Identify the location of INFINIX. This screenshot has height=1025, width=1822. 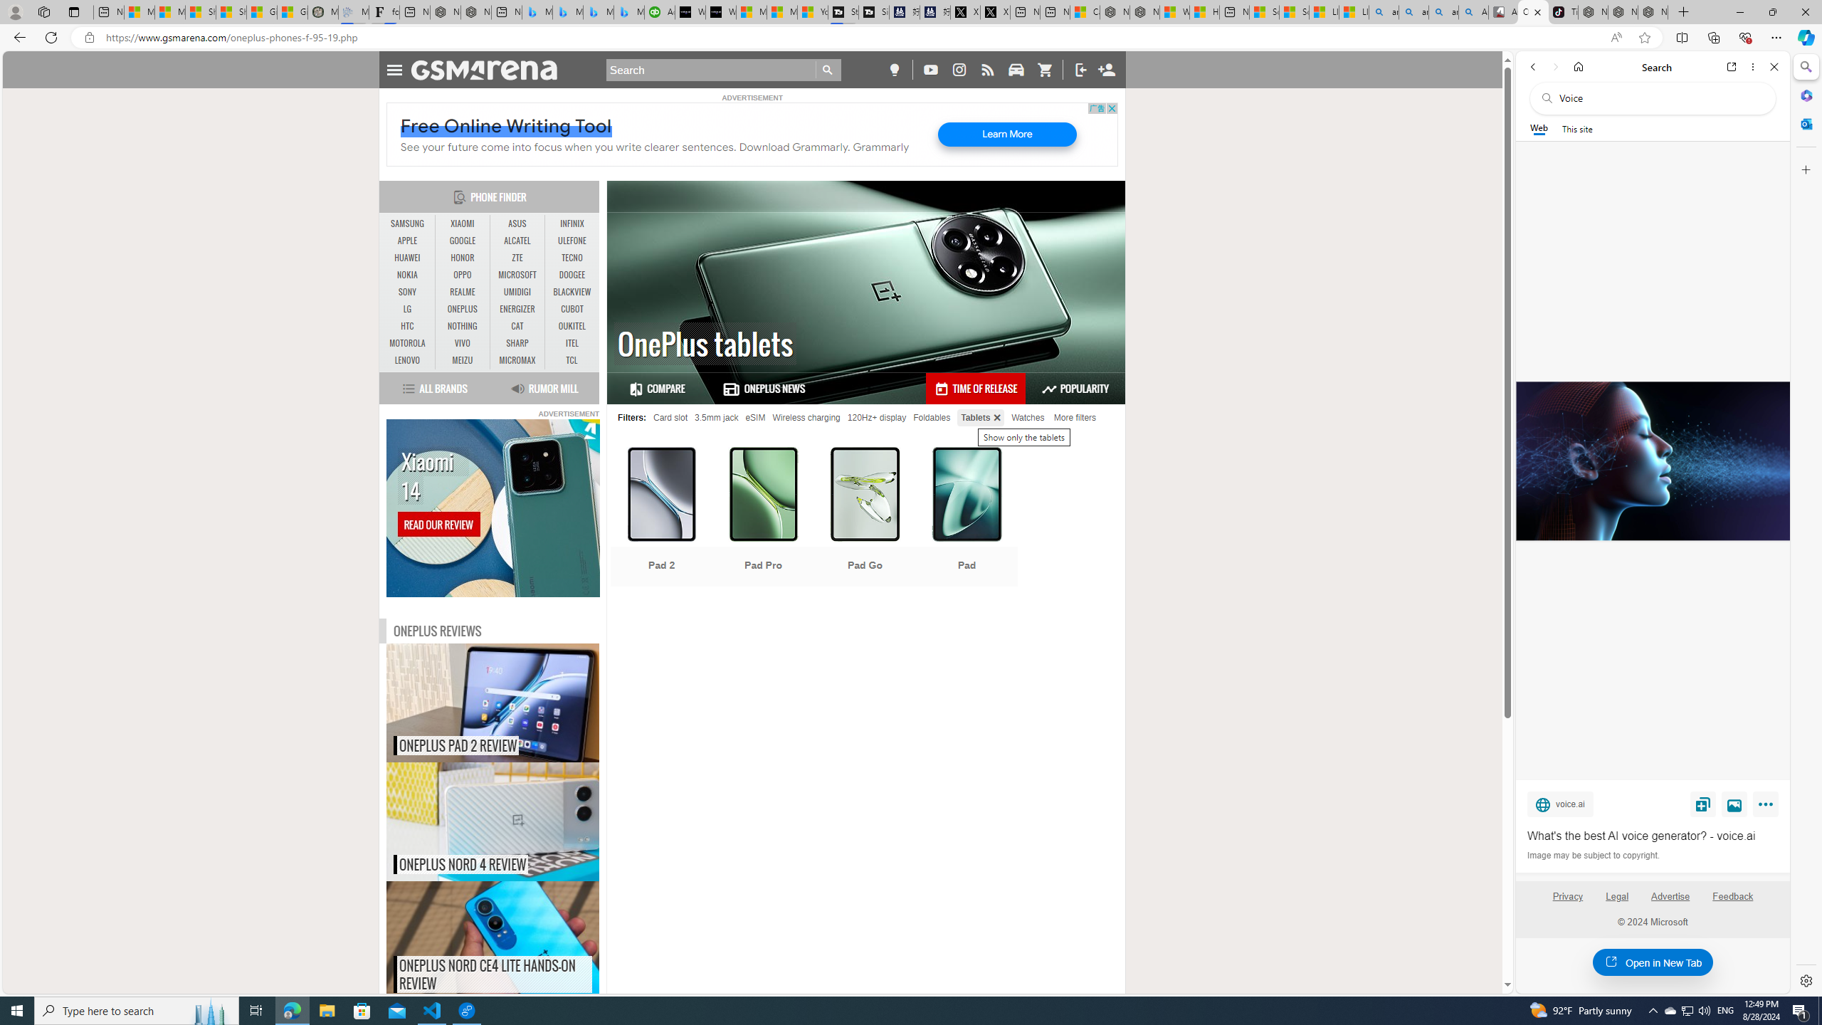
(572, 224).